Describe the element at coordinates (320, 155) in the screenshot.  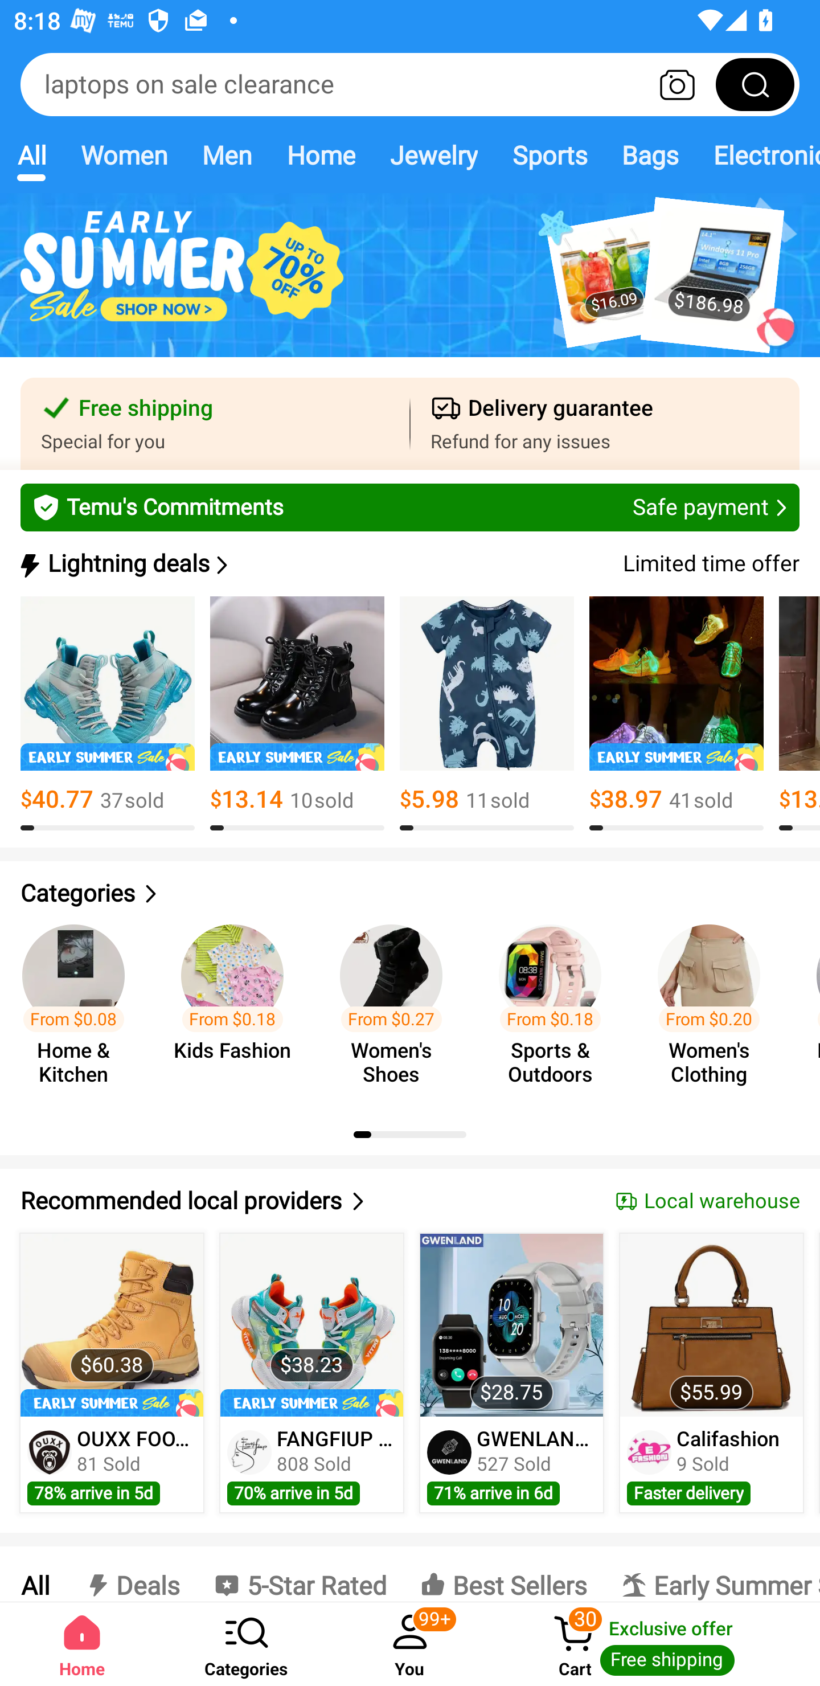
I see `Home` at that location.